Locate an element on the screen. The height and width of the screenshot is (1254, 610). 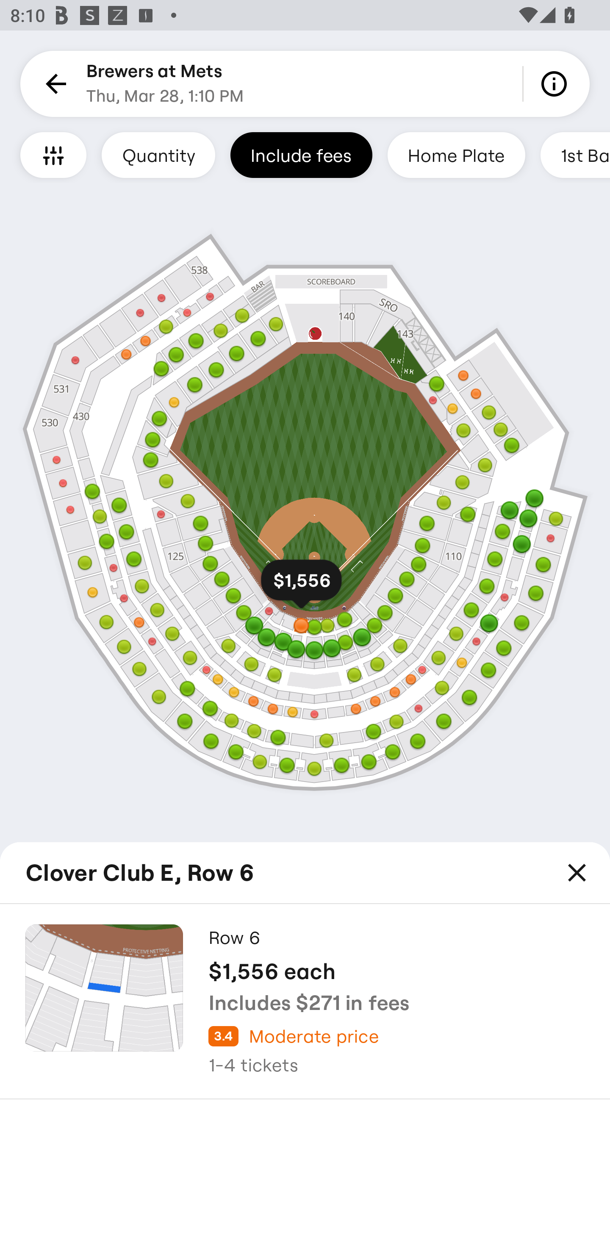
Info is located at coordinates (557, 84).